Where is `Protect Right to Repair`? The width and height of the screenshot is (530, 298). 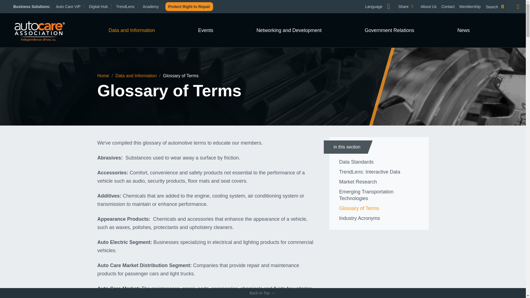 Protect Right to Repair is located at coordinates (189, 6).